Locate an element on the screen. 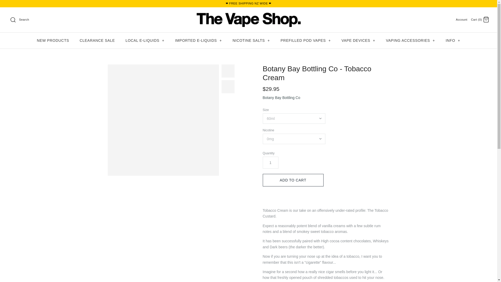 This screenshot has width=501, height=282. Account is located at coordinates (462, 20).